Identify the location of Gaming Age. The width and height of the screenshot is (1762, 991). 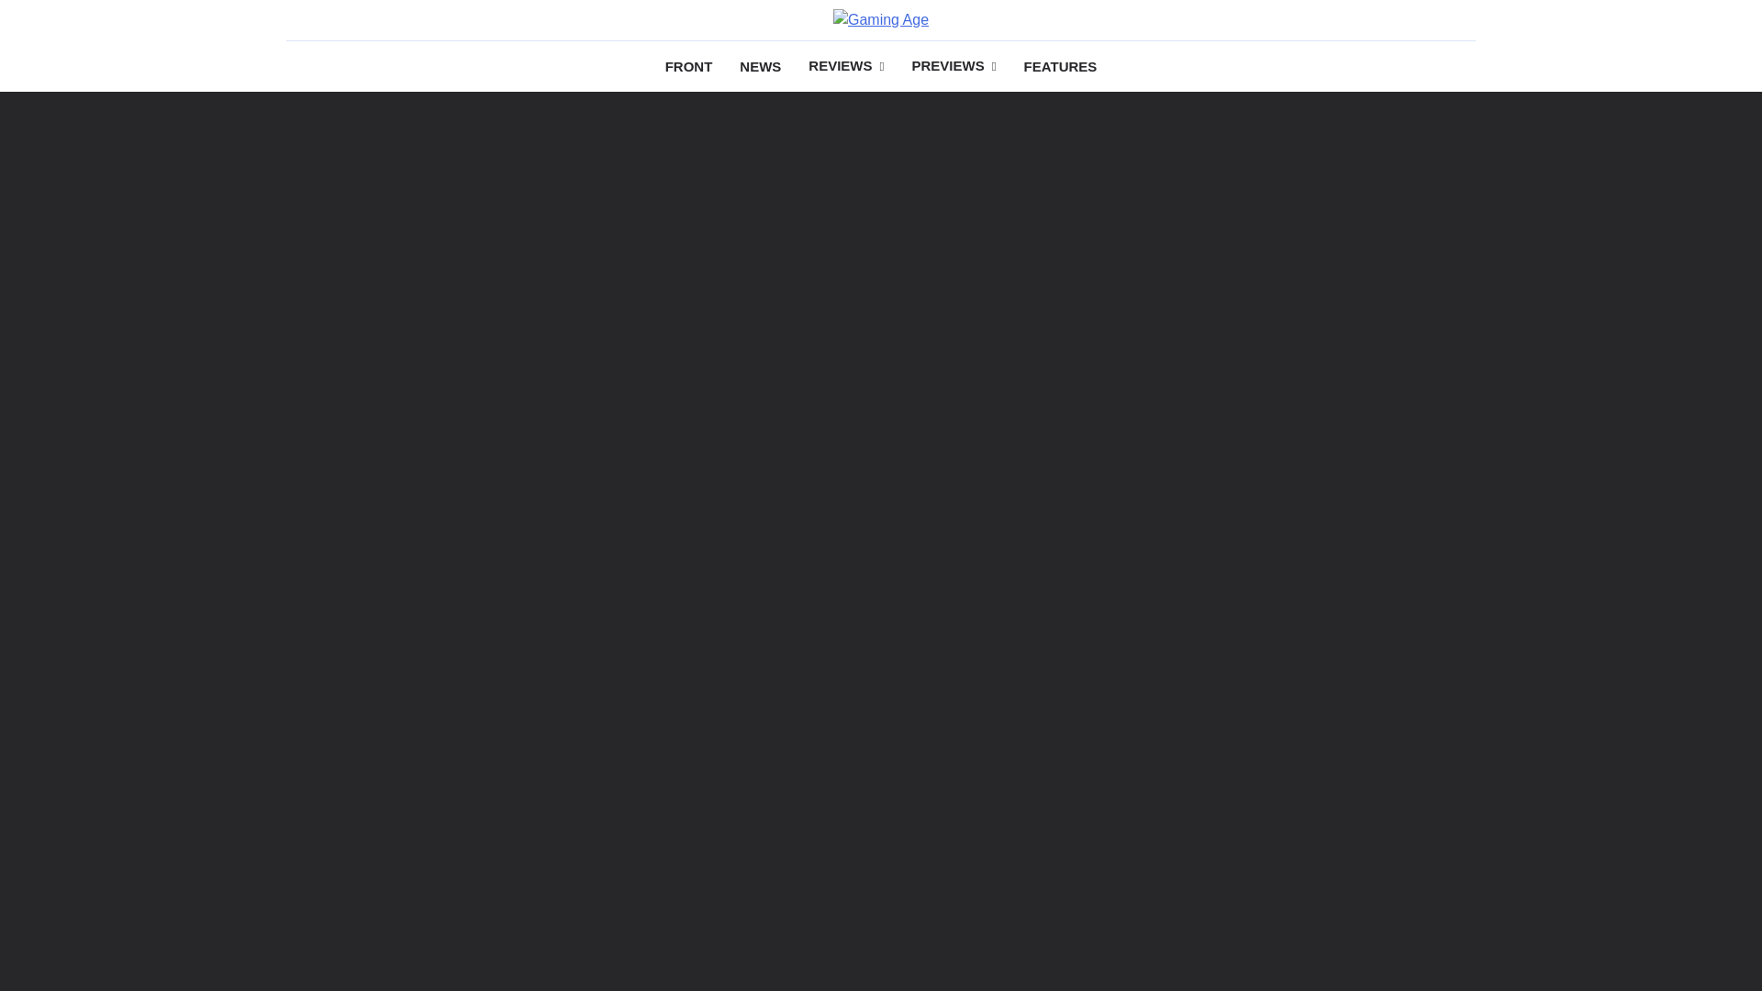
(697, 51).